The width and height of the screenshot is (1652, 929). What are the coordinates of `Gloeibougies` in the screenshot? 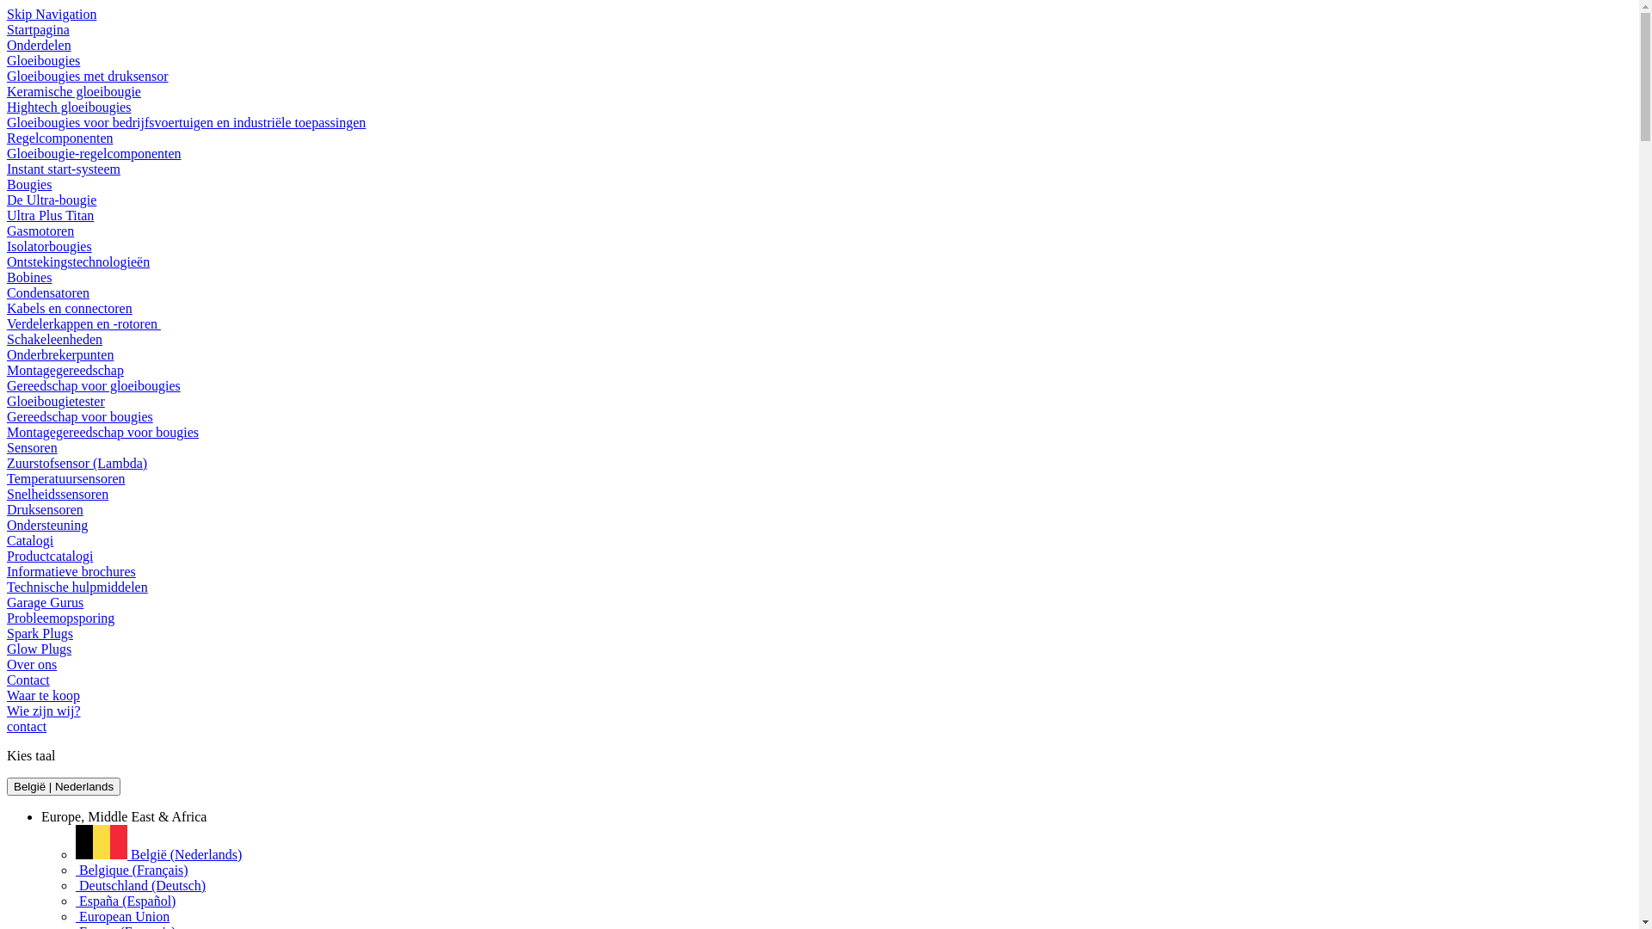 It's located at (43, 60).